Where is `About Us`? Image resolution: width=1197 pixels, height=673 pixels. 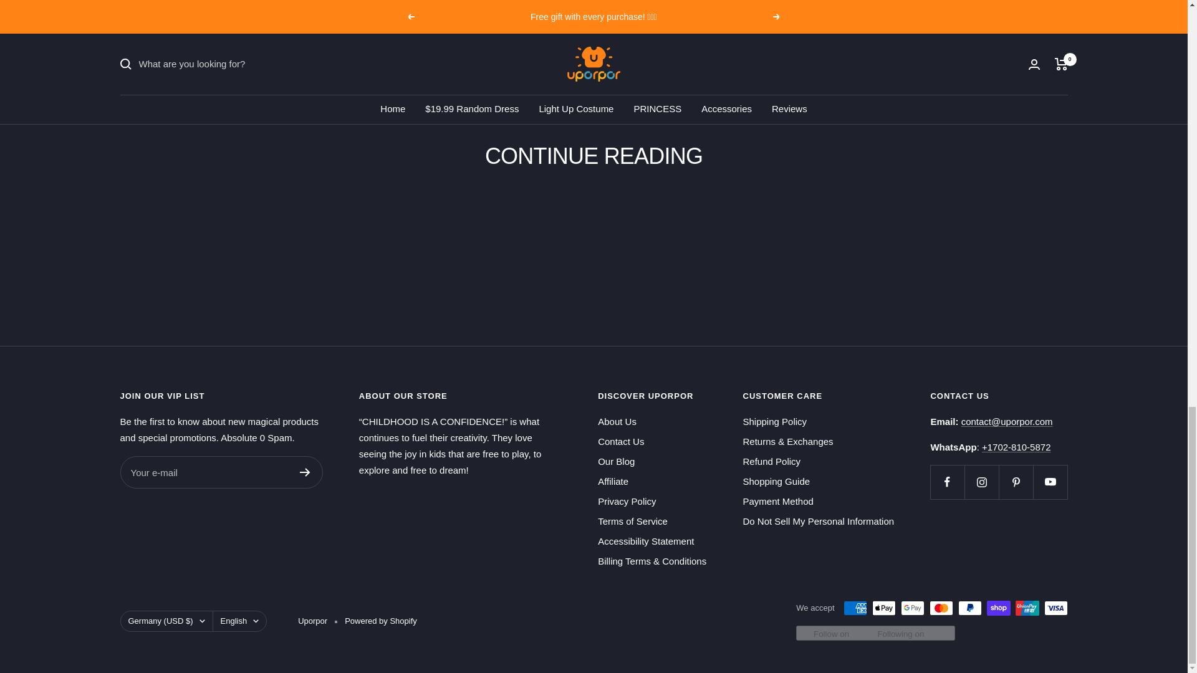 About Us is located at coordinates (617, 422).